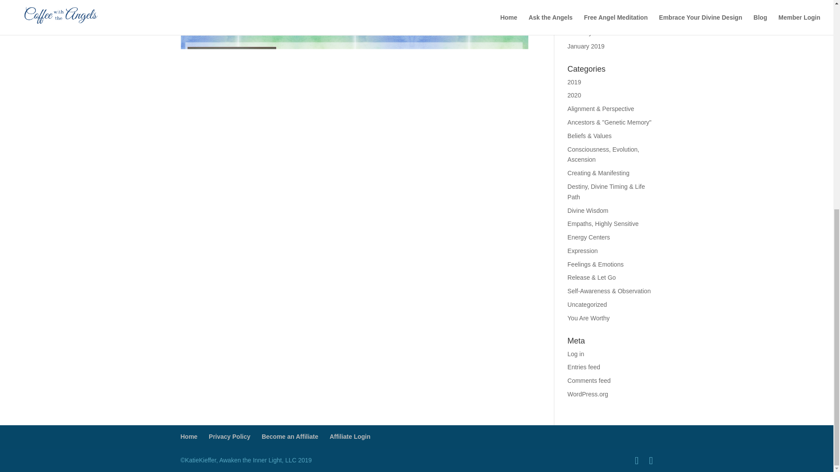 The height and width of the screenshot is (472, 840). I want to click on February 2019, so click(587, 32).